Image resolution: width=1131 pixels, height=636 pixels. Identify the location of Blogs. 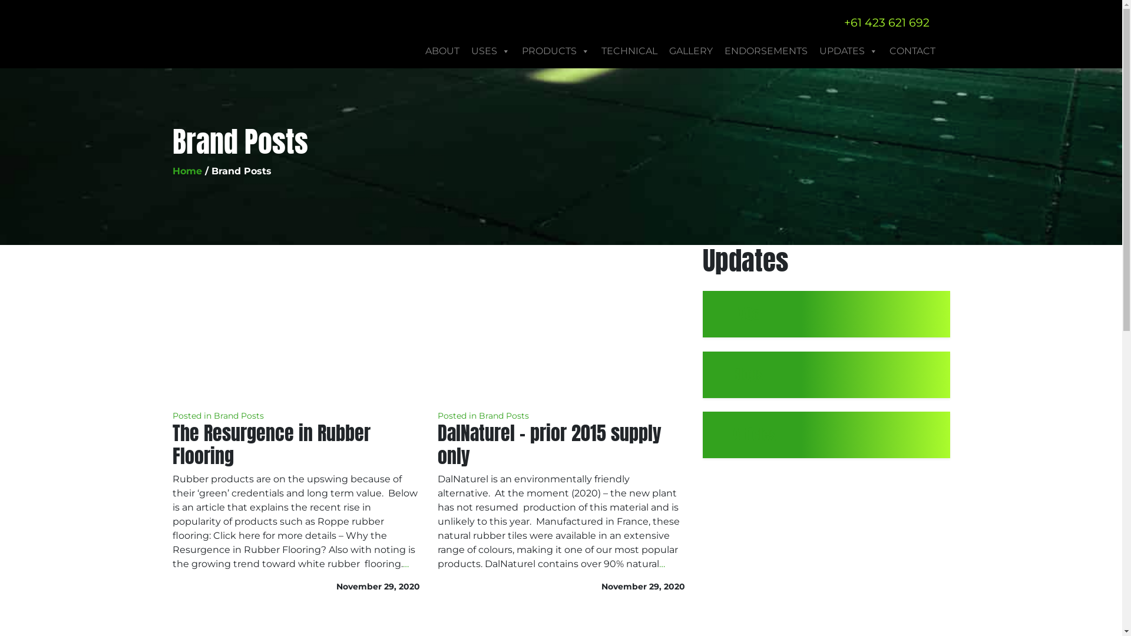
(826, 375).